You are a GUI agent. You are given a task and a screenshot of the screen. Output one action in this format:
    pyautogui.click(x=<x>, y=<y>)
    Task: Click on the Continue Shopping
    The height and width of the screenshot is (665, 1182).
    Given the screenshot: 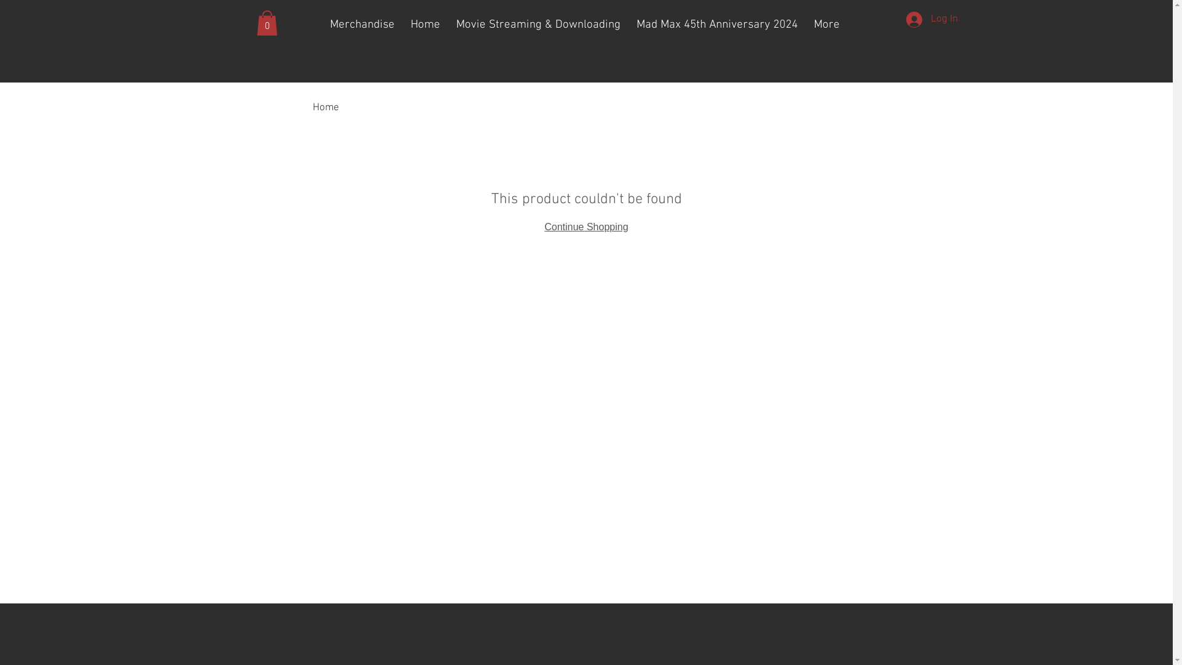 What is the action you would take?
    pyautogui.click(x=586, y=227)
    